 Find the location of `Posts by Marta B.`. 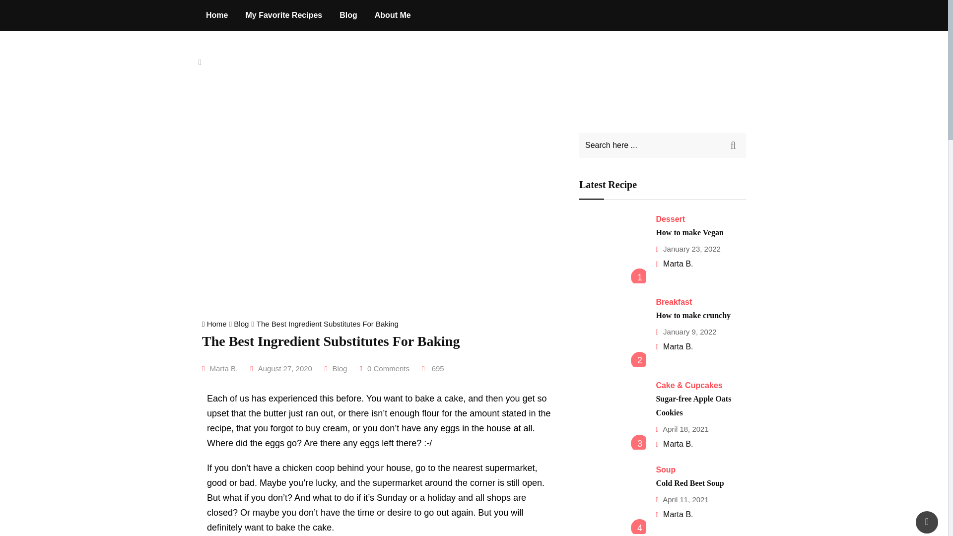

Posts by Marta B. is located at coordinates (223, 368).